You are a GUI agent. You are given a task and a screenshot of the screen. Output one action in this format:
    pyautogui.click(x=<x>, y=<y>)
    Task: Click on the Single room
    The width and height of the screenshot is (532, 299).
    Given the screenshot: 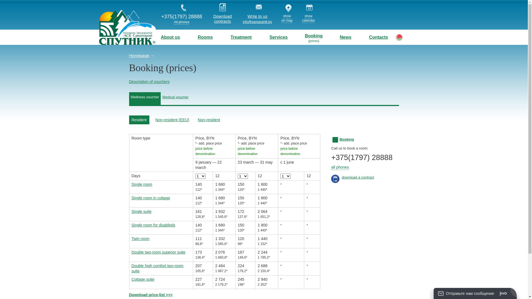 What is the action you would take?
    pyautogui.click(x=142, y=184)
    